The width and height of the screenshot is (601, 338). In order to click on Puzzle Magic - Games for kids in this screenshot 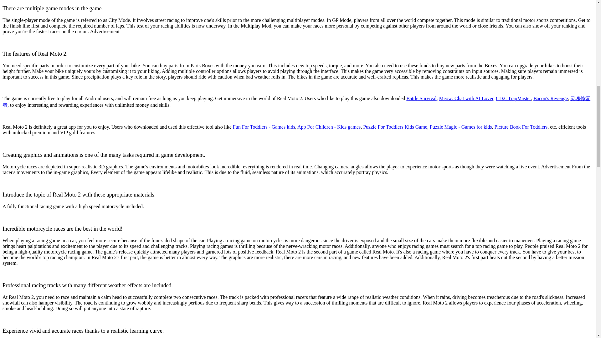, I will do `click(461, 127)`.